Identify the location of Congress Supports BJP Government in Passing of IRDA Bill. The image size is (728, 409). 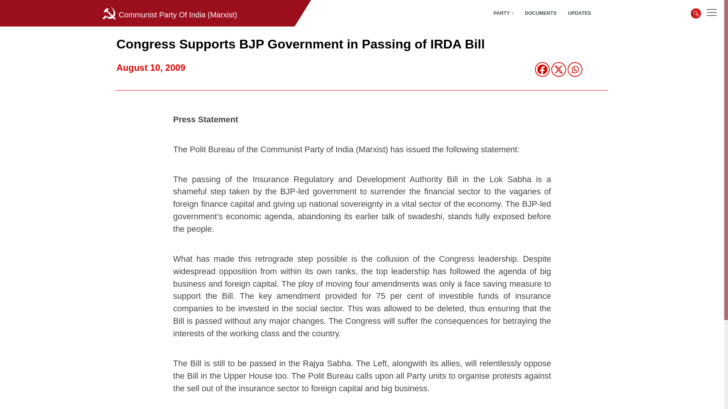
(300, 44).